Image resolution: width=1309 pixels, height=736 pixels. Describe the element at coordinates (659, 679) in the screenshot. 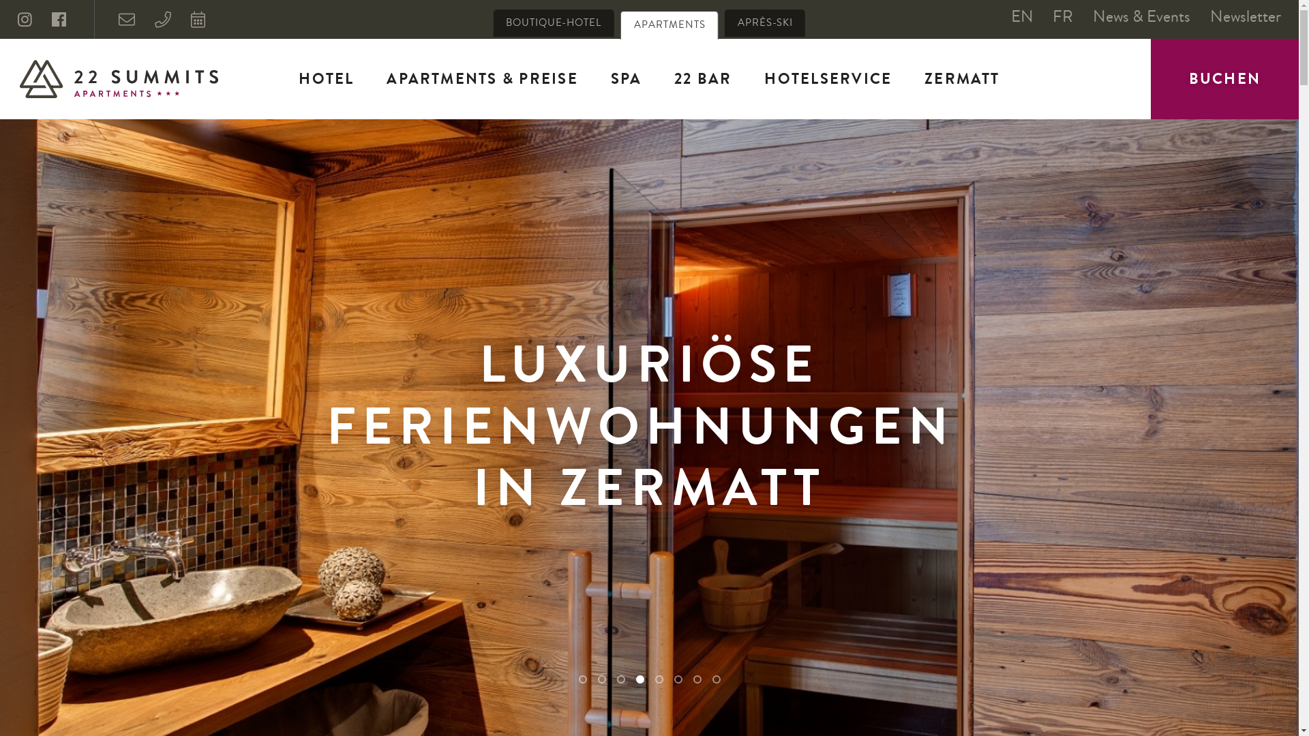

I see `5` at that location.